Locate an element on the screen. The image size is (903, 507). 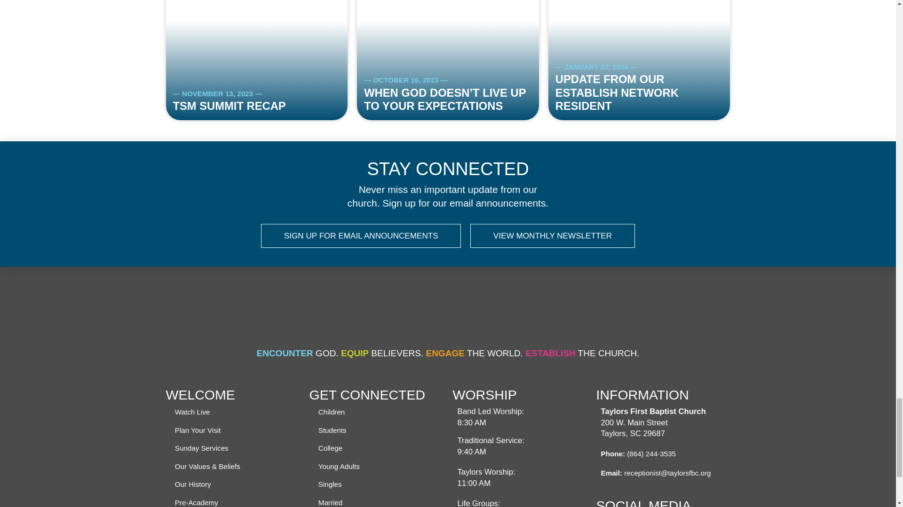
Students is located at coordinates (333, 431).